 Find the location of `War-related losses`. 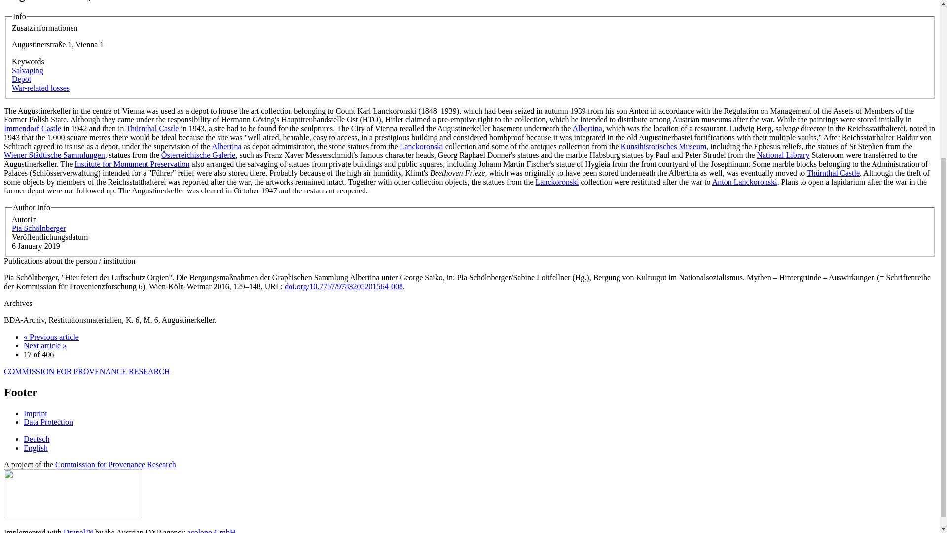

War-related losses is located at coordinates (40, 88).